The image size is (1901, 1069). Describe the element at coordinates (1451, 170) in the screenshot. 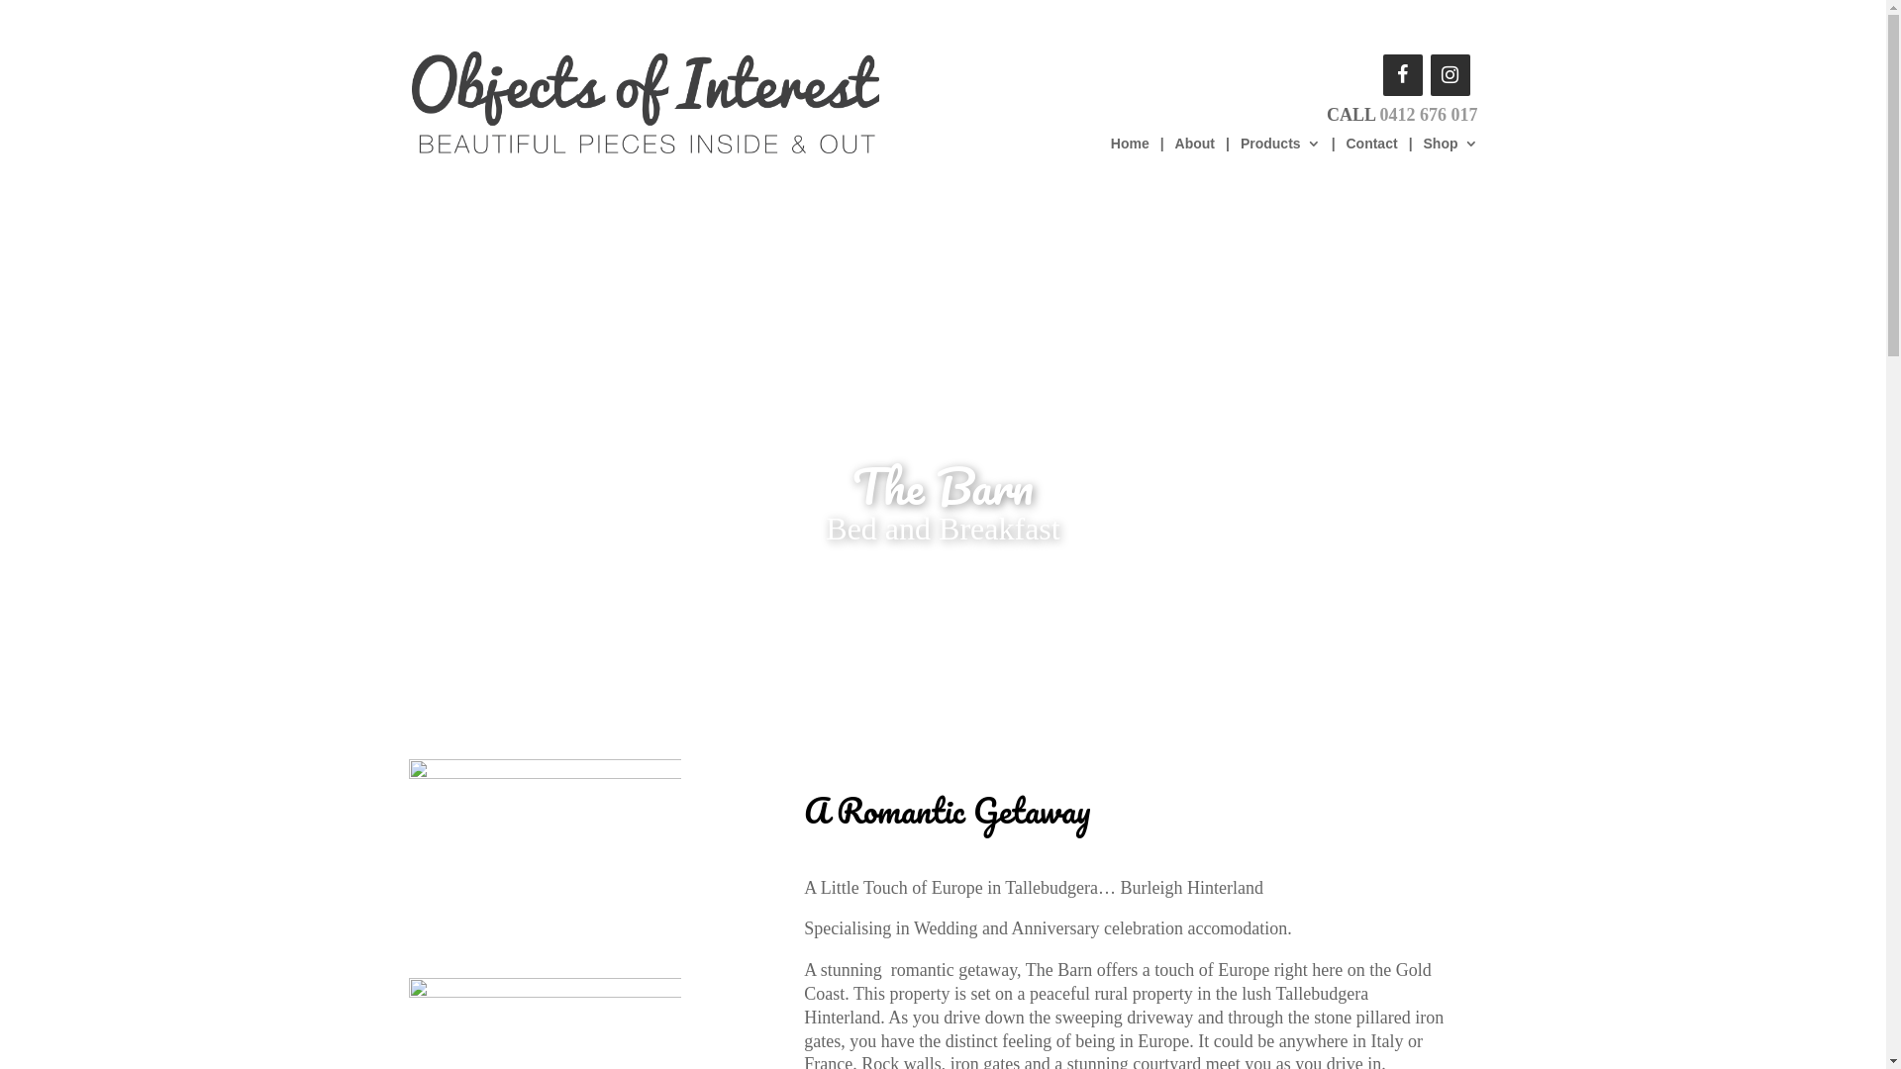

I see `Shop` at that location.